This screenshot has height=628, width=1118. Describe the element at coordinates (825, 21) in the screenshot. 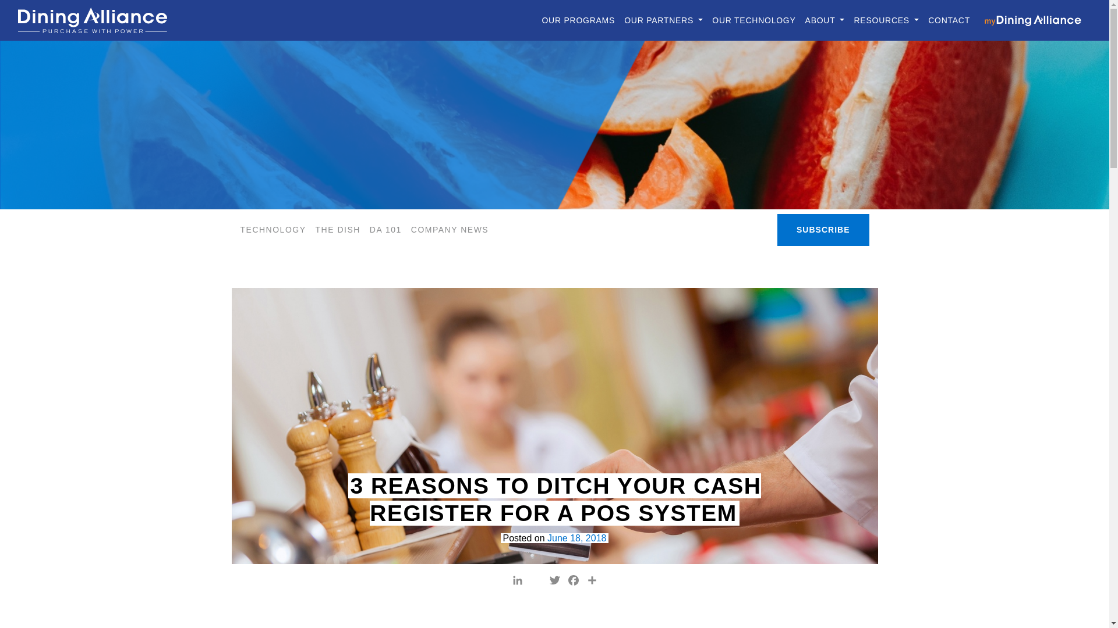

I see `ABOUT` at that location.